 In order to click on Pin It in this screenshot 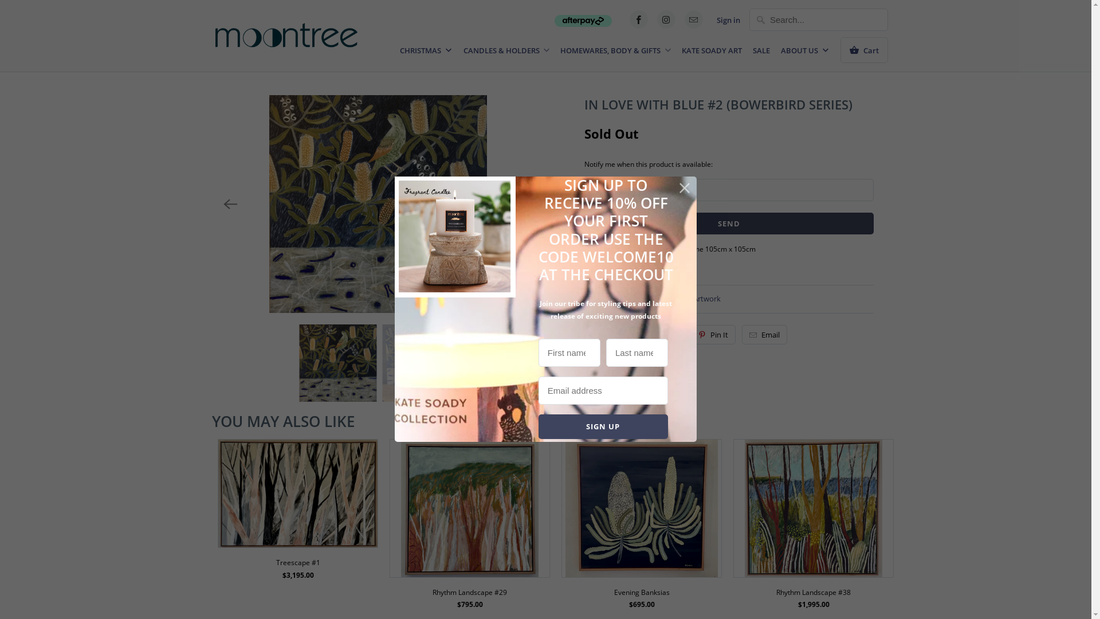, I will do `click(713, 335)`.